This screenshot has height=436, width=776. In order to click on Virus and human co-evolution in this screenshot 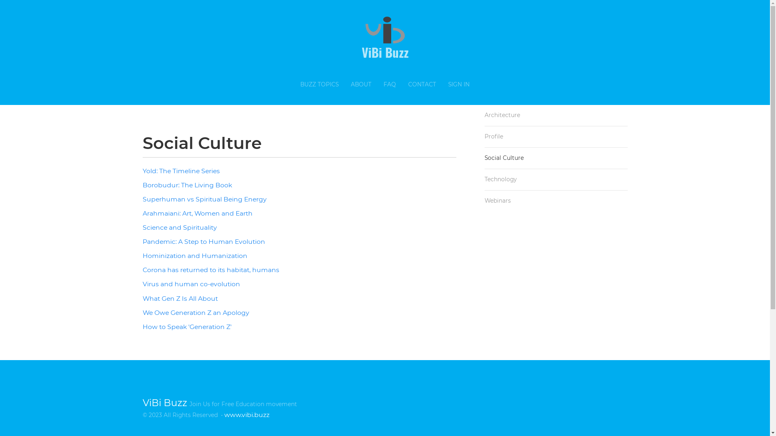, I will do `click(191, 284)`.